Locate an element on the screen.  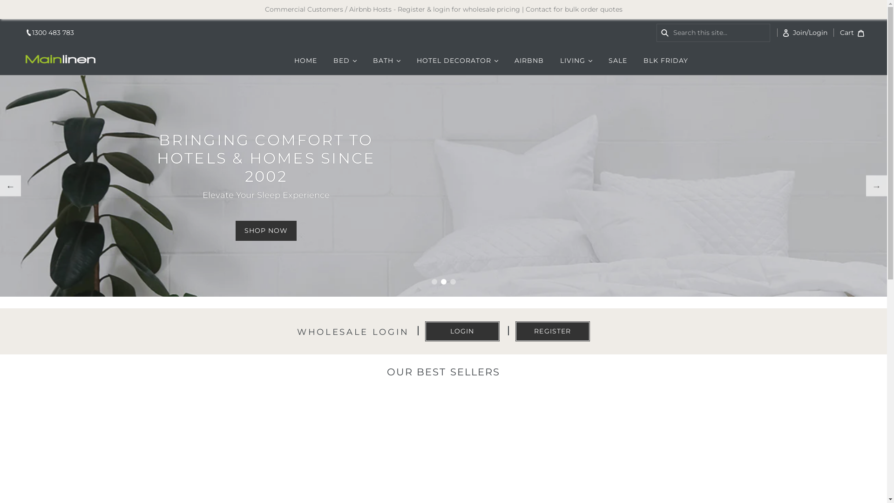
SHOP NOW is located at coordinates (266, 231).